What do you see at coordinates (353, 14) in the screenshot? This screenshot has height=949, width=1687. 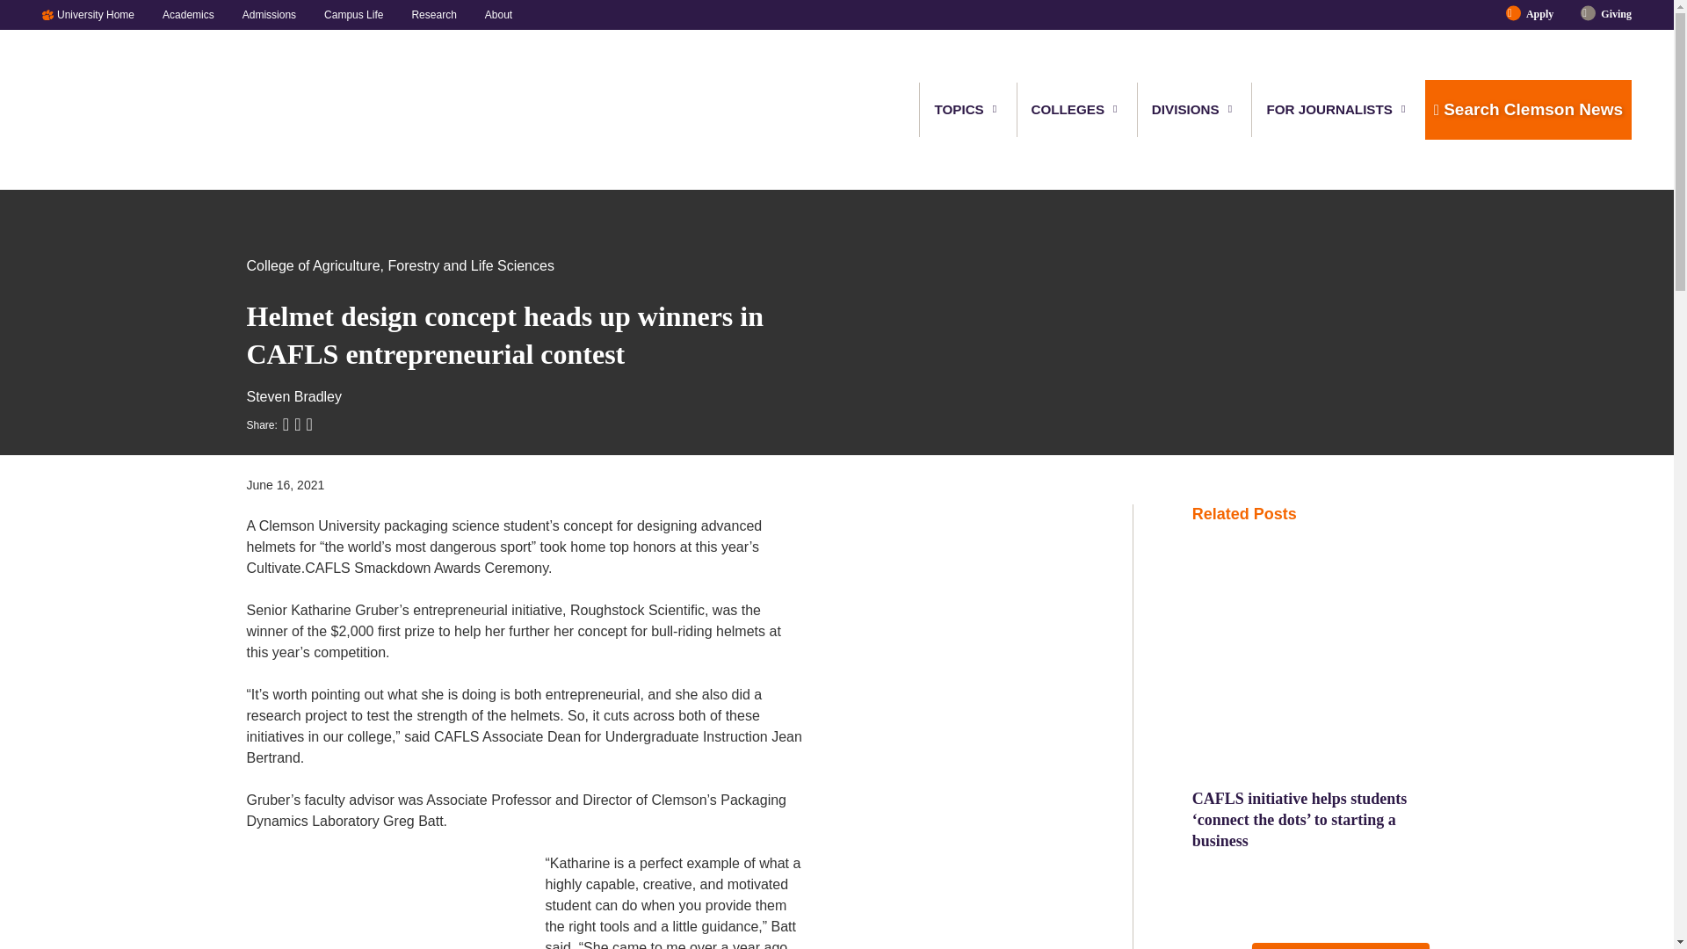 I see `Campus Life` at bounding box center [353, 14].